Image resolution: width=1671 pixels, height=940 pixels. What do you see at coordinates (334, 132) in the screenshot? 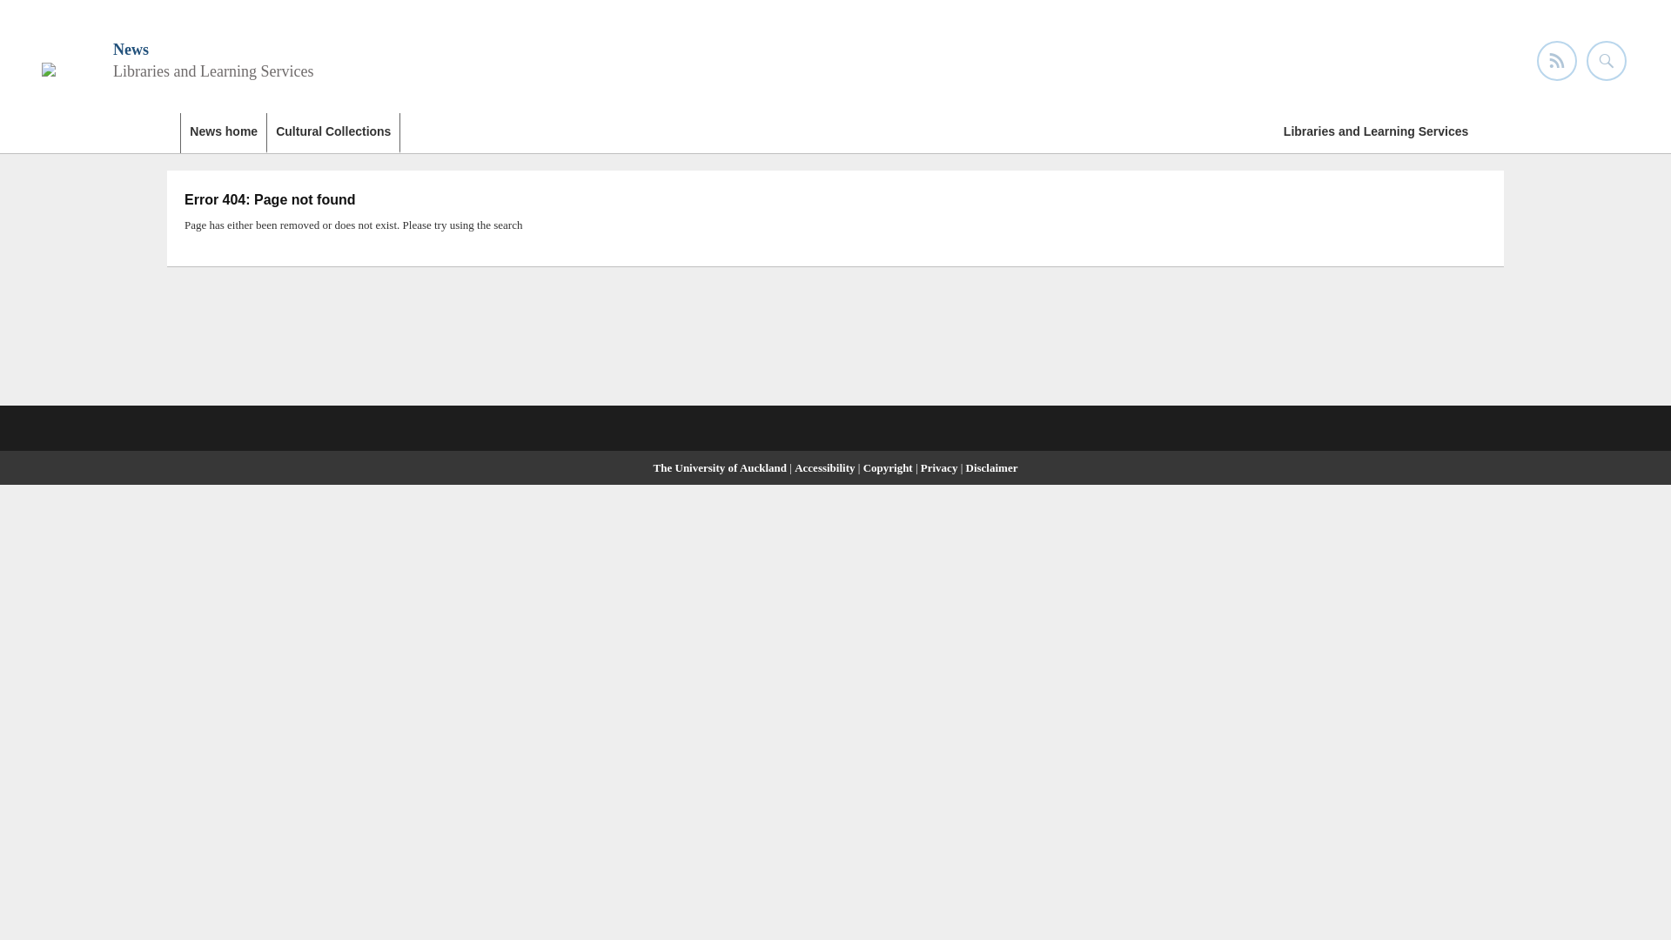
I see `Cultural Collections` at bounding box center [334, 132].